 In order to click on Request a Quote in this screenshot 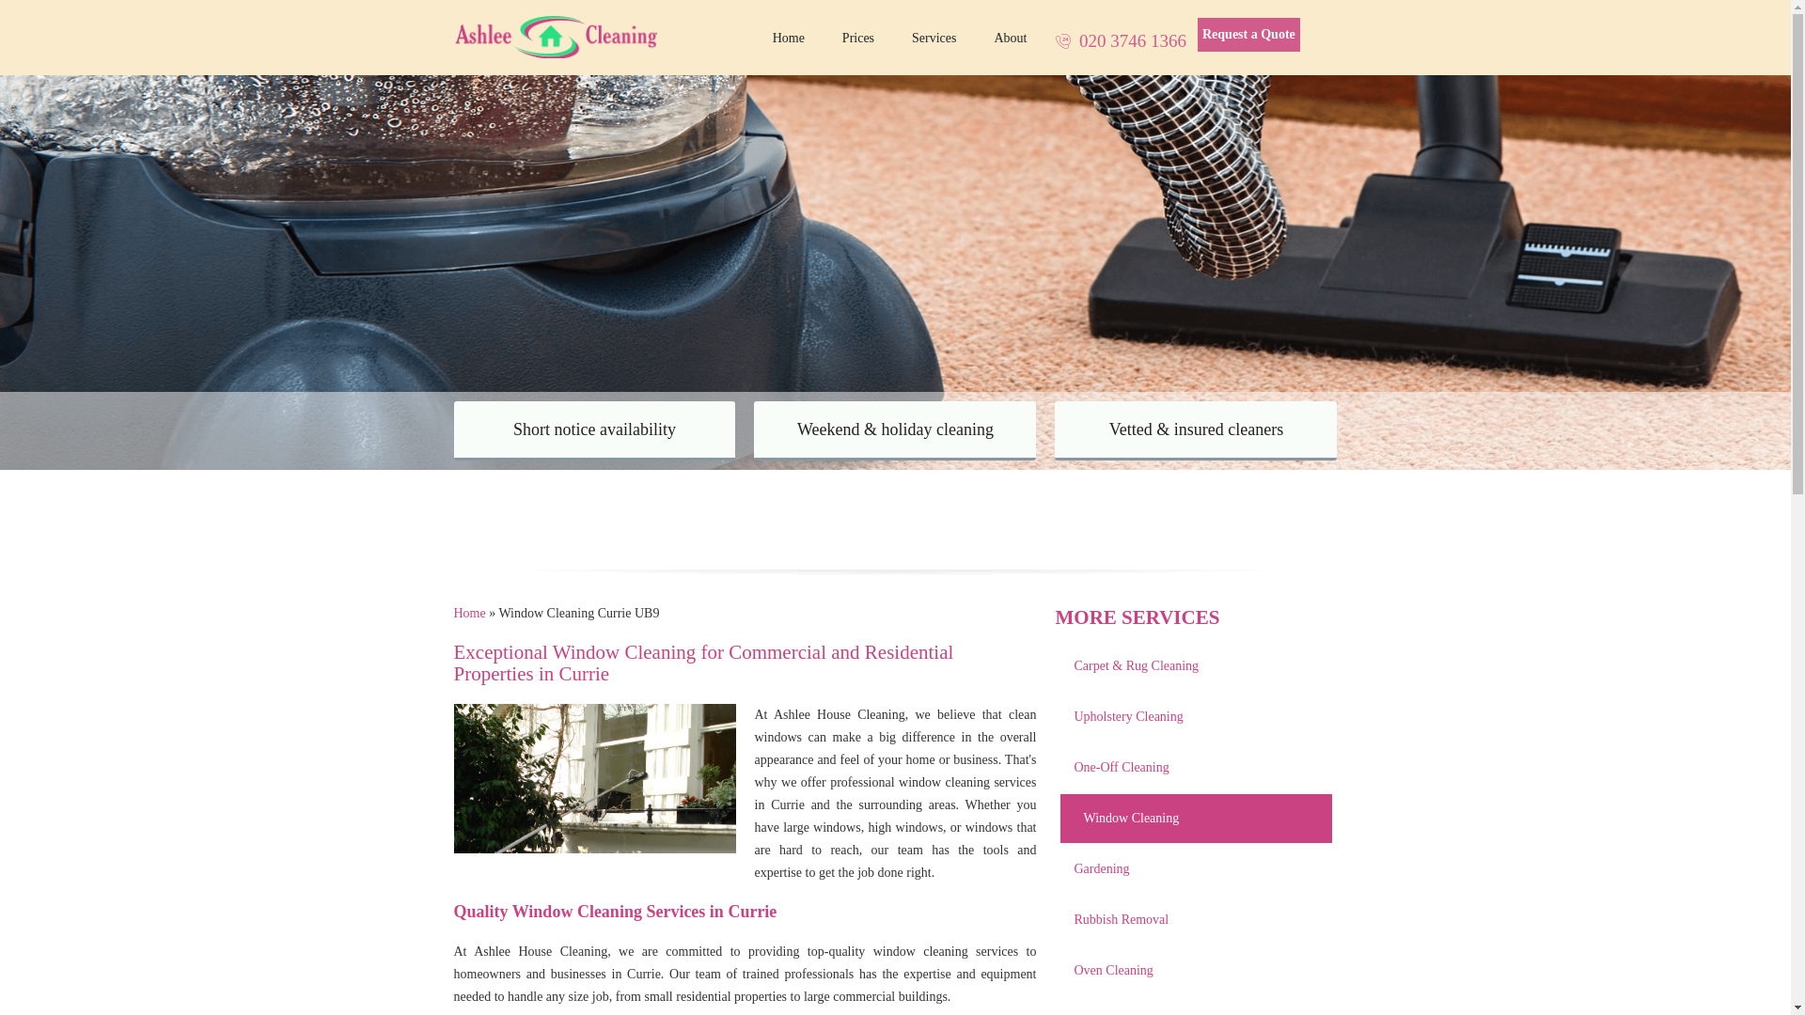, I will do `click(1248, 35)`.